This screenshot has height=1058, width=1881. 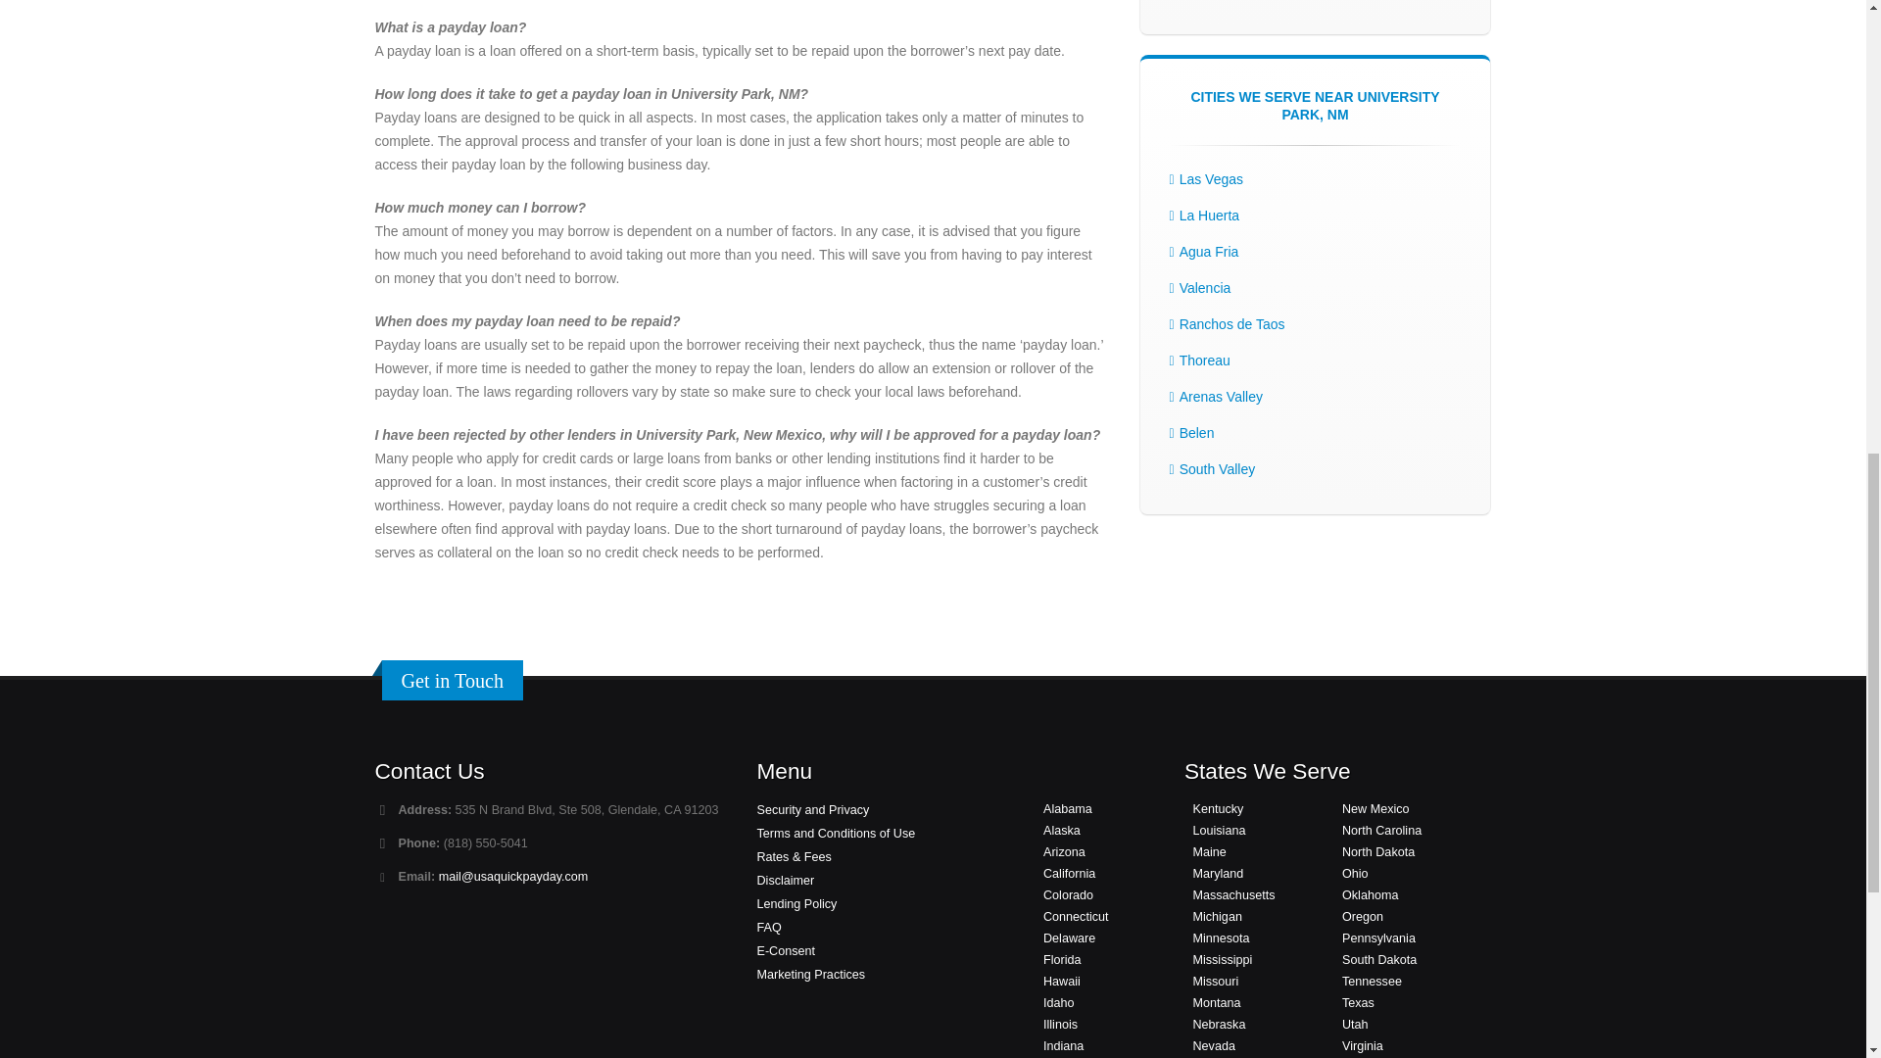 I want to click on Security and Privacy, so click(x=812, y=809).